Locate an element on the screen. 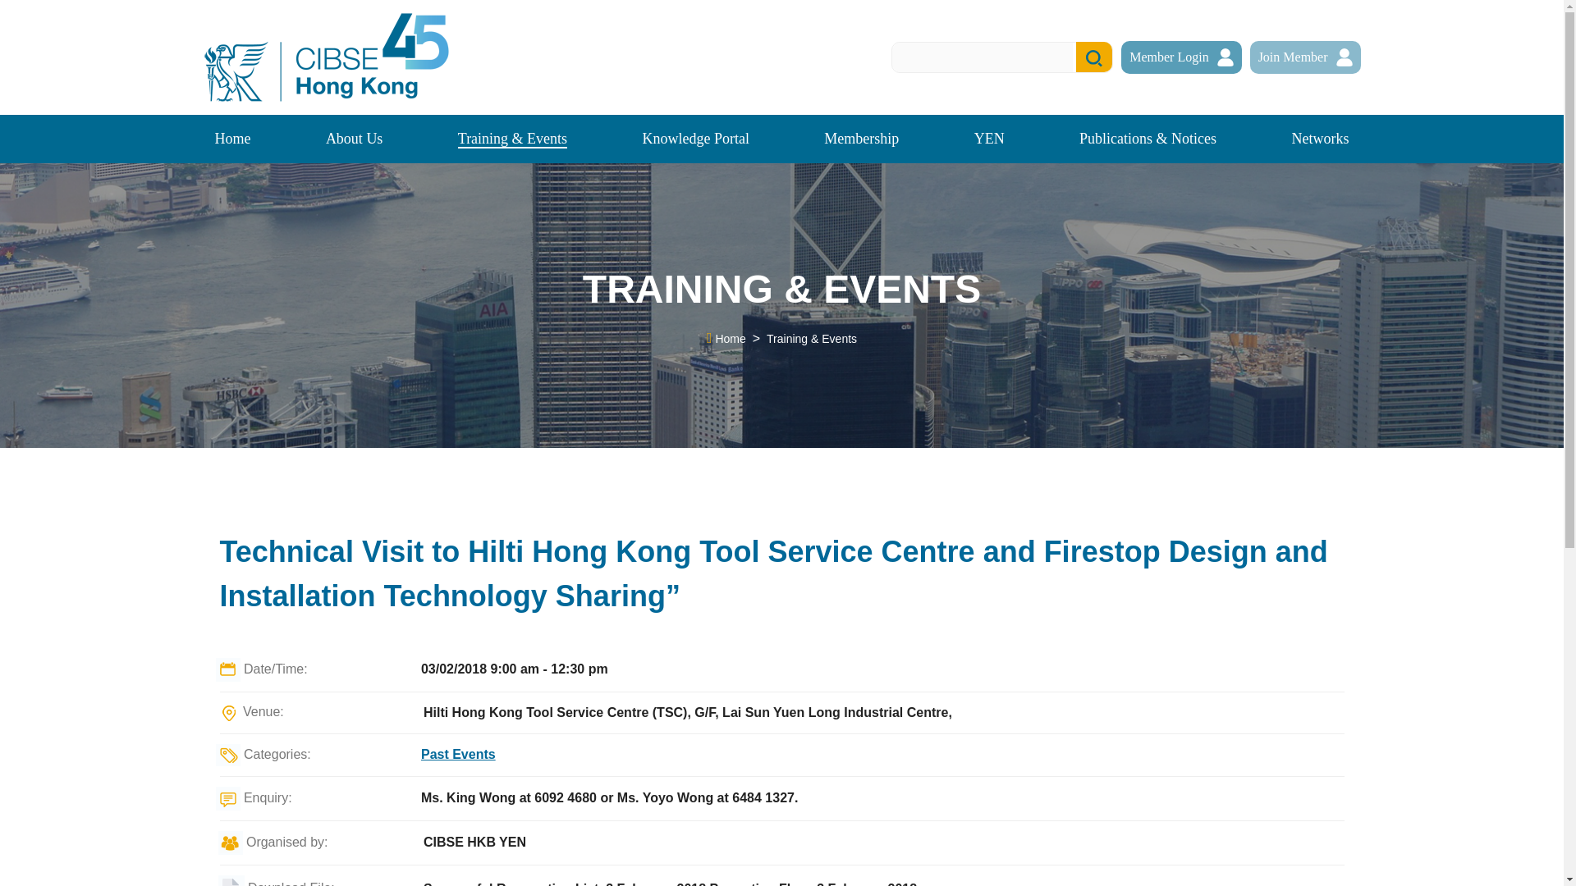  Knowledge Portal is located at coordinates (694, 139).